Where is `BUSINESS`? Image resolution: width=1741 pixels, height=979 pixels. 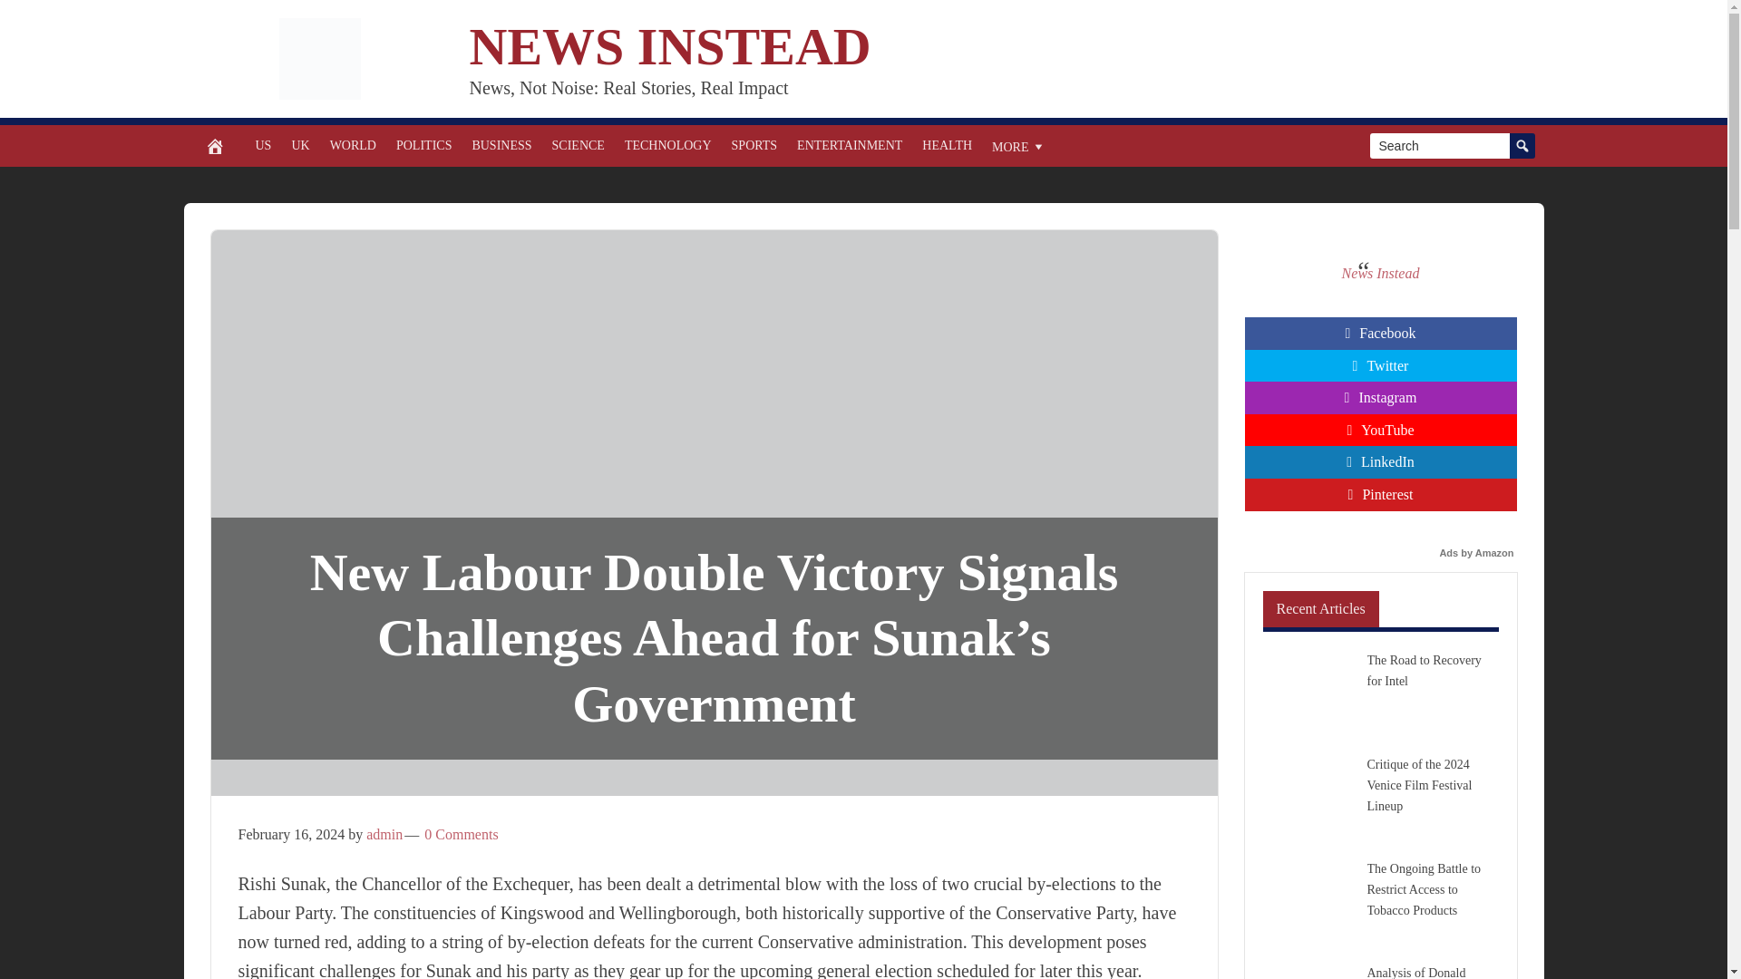 BUSINESS is located at coordinates (501, 145).